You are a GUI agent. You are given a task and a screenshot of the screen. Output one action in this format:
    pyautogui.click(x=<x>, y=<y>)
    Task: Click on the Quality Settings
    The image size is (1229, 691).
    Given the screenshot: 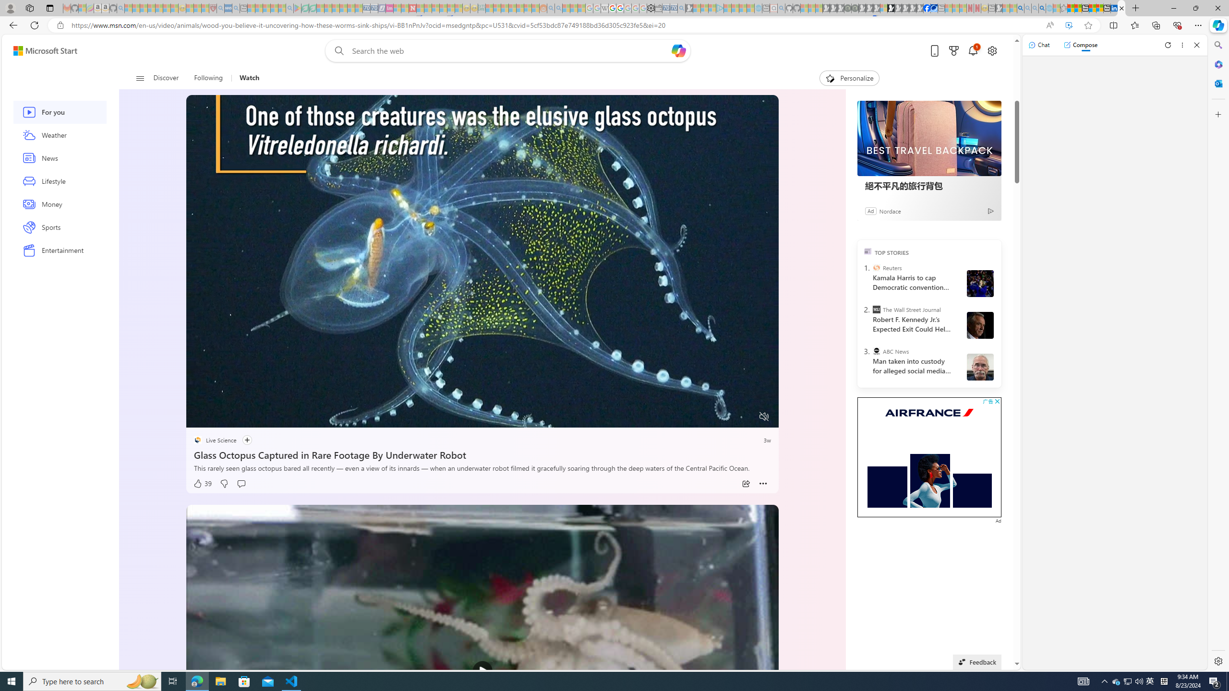 What is the action you would take?
    pyautogui.click(x=708, y=417)
    